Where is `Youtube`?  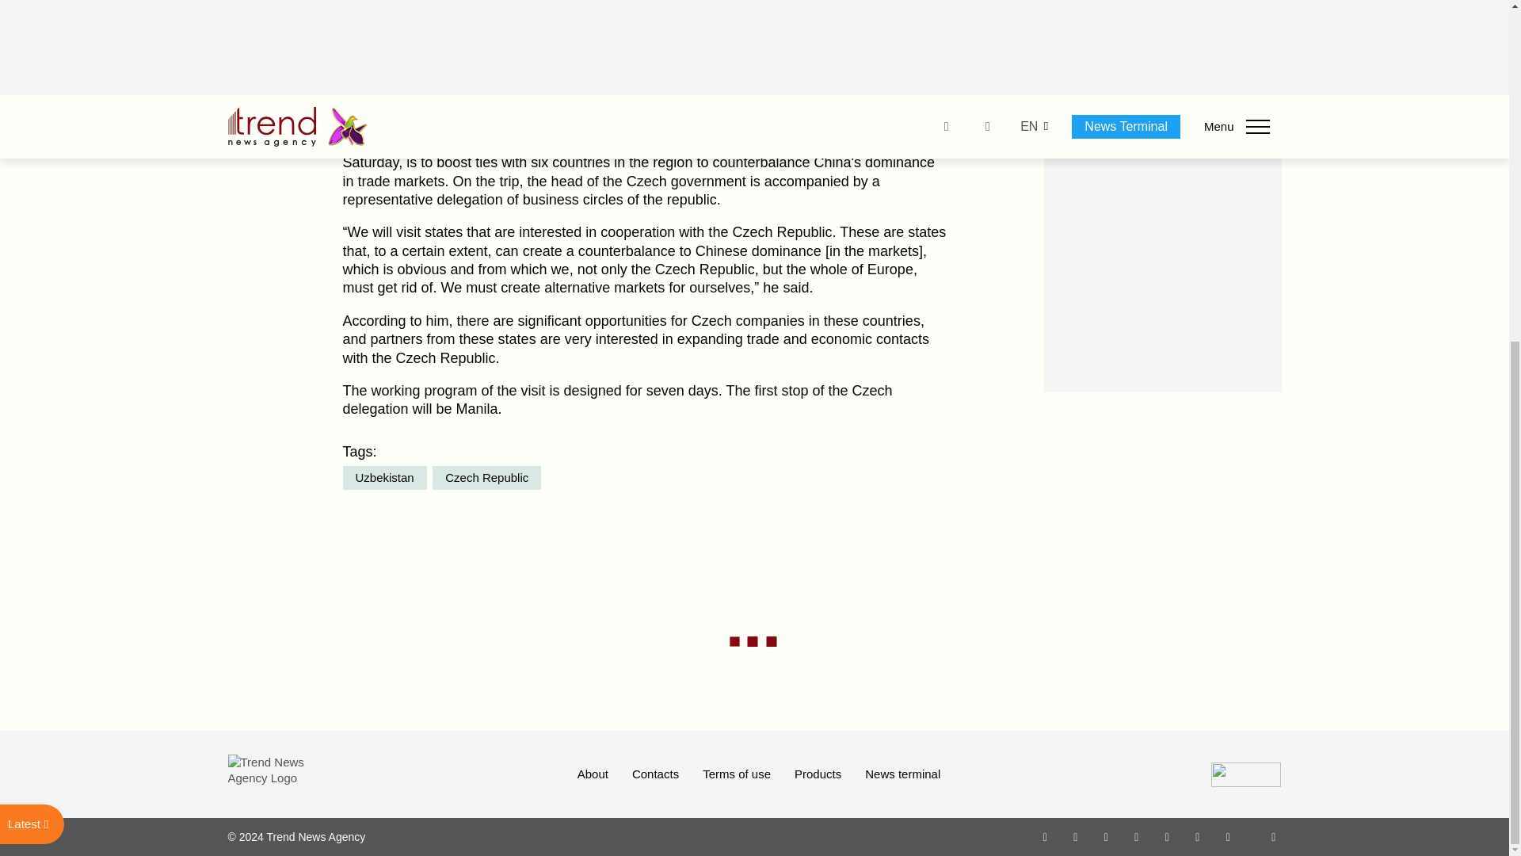
Youtube is located at coordinates (1136, 836).